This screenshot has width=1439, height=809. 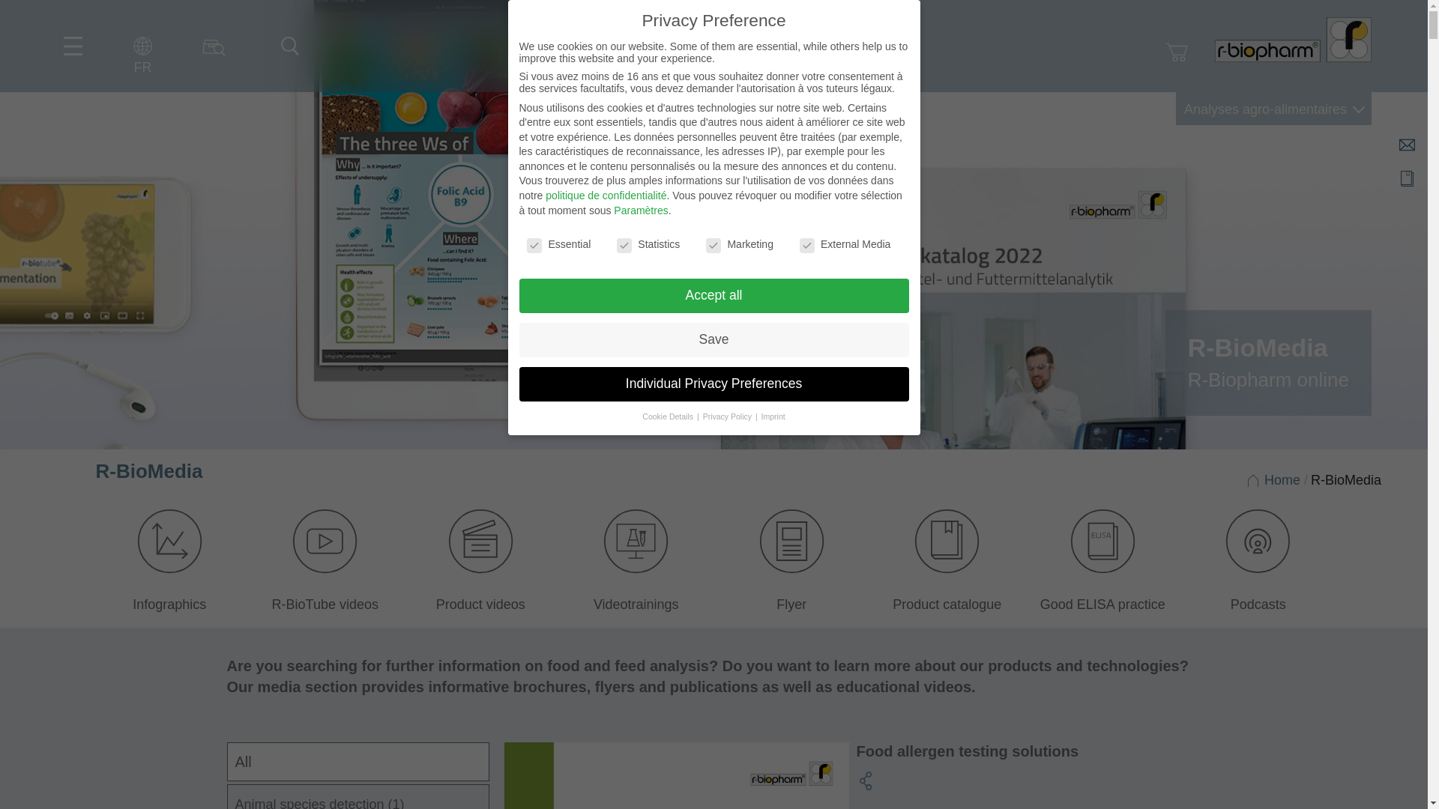 What do you see at coordinates (1177, 52) in the screenshot?
I see `Go to R-Biopharm Webshop` at bounding box center [1177, 52].